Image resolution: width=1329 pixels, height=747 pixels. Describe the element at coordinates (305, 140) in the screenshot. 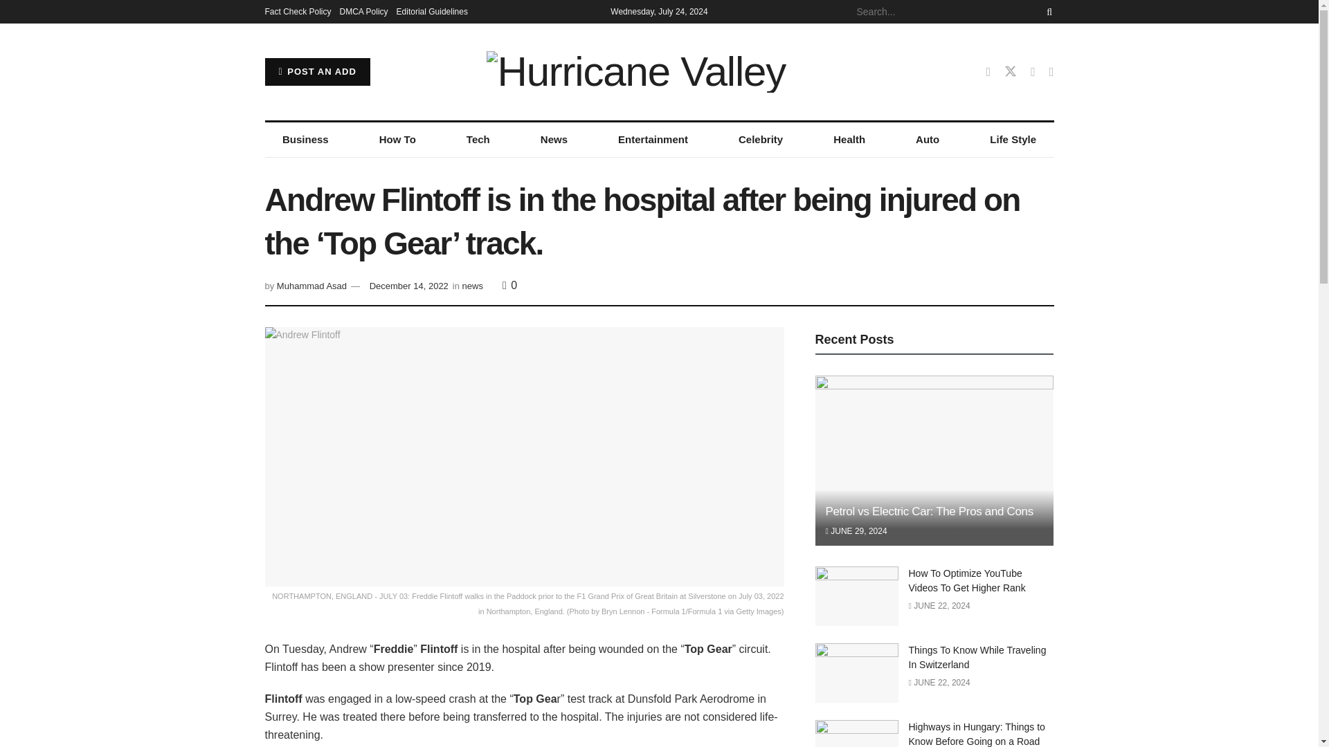

I see `Business` at that location.